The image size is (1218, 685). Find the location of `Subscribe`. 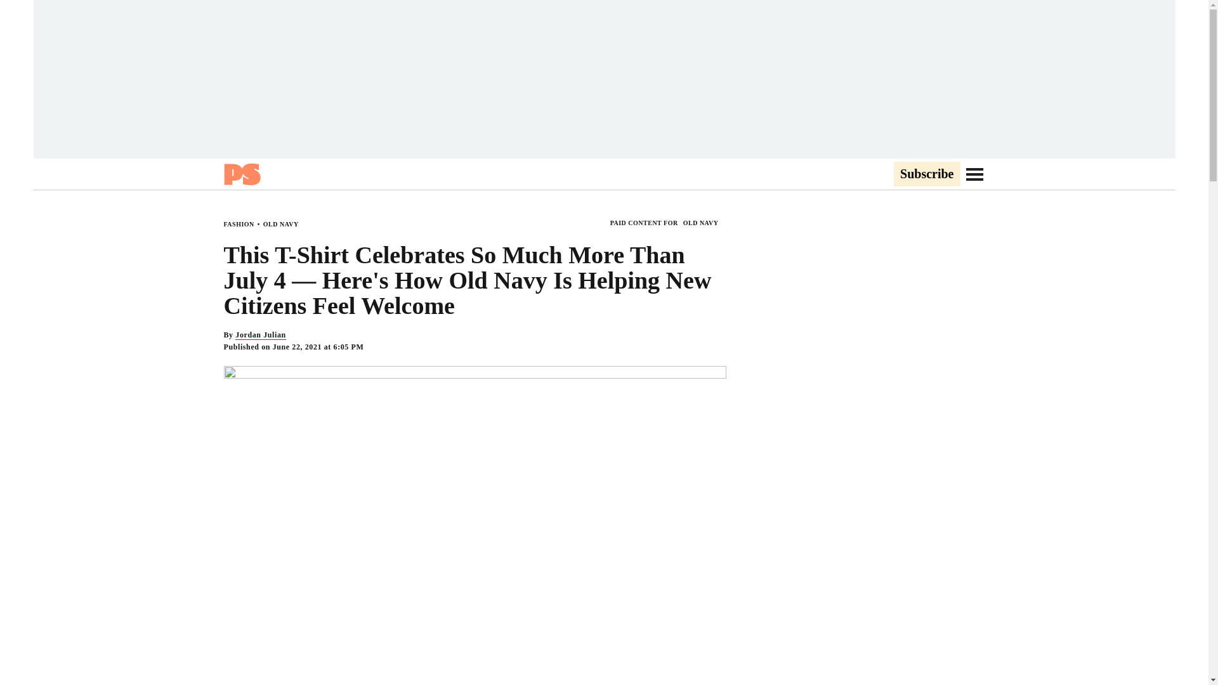

Subscribe is located at coordinates (926, 174).